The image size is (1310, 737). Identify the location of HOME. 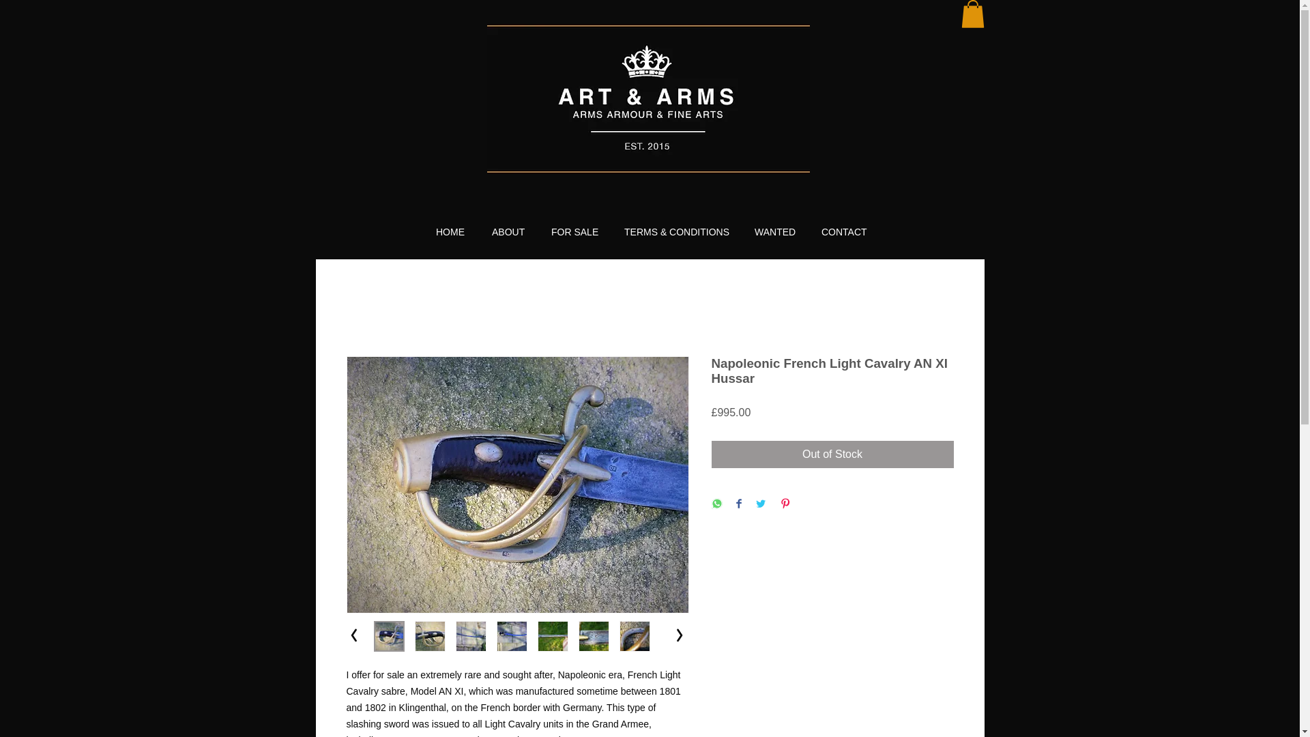
(450, 231).